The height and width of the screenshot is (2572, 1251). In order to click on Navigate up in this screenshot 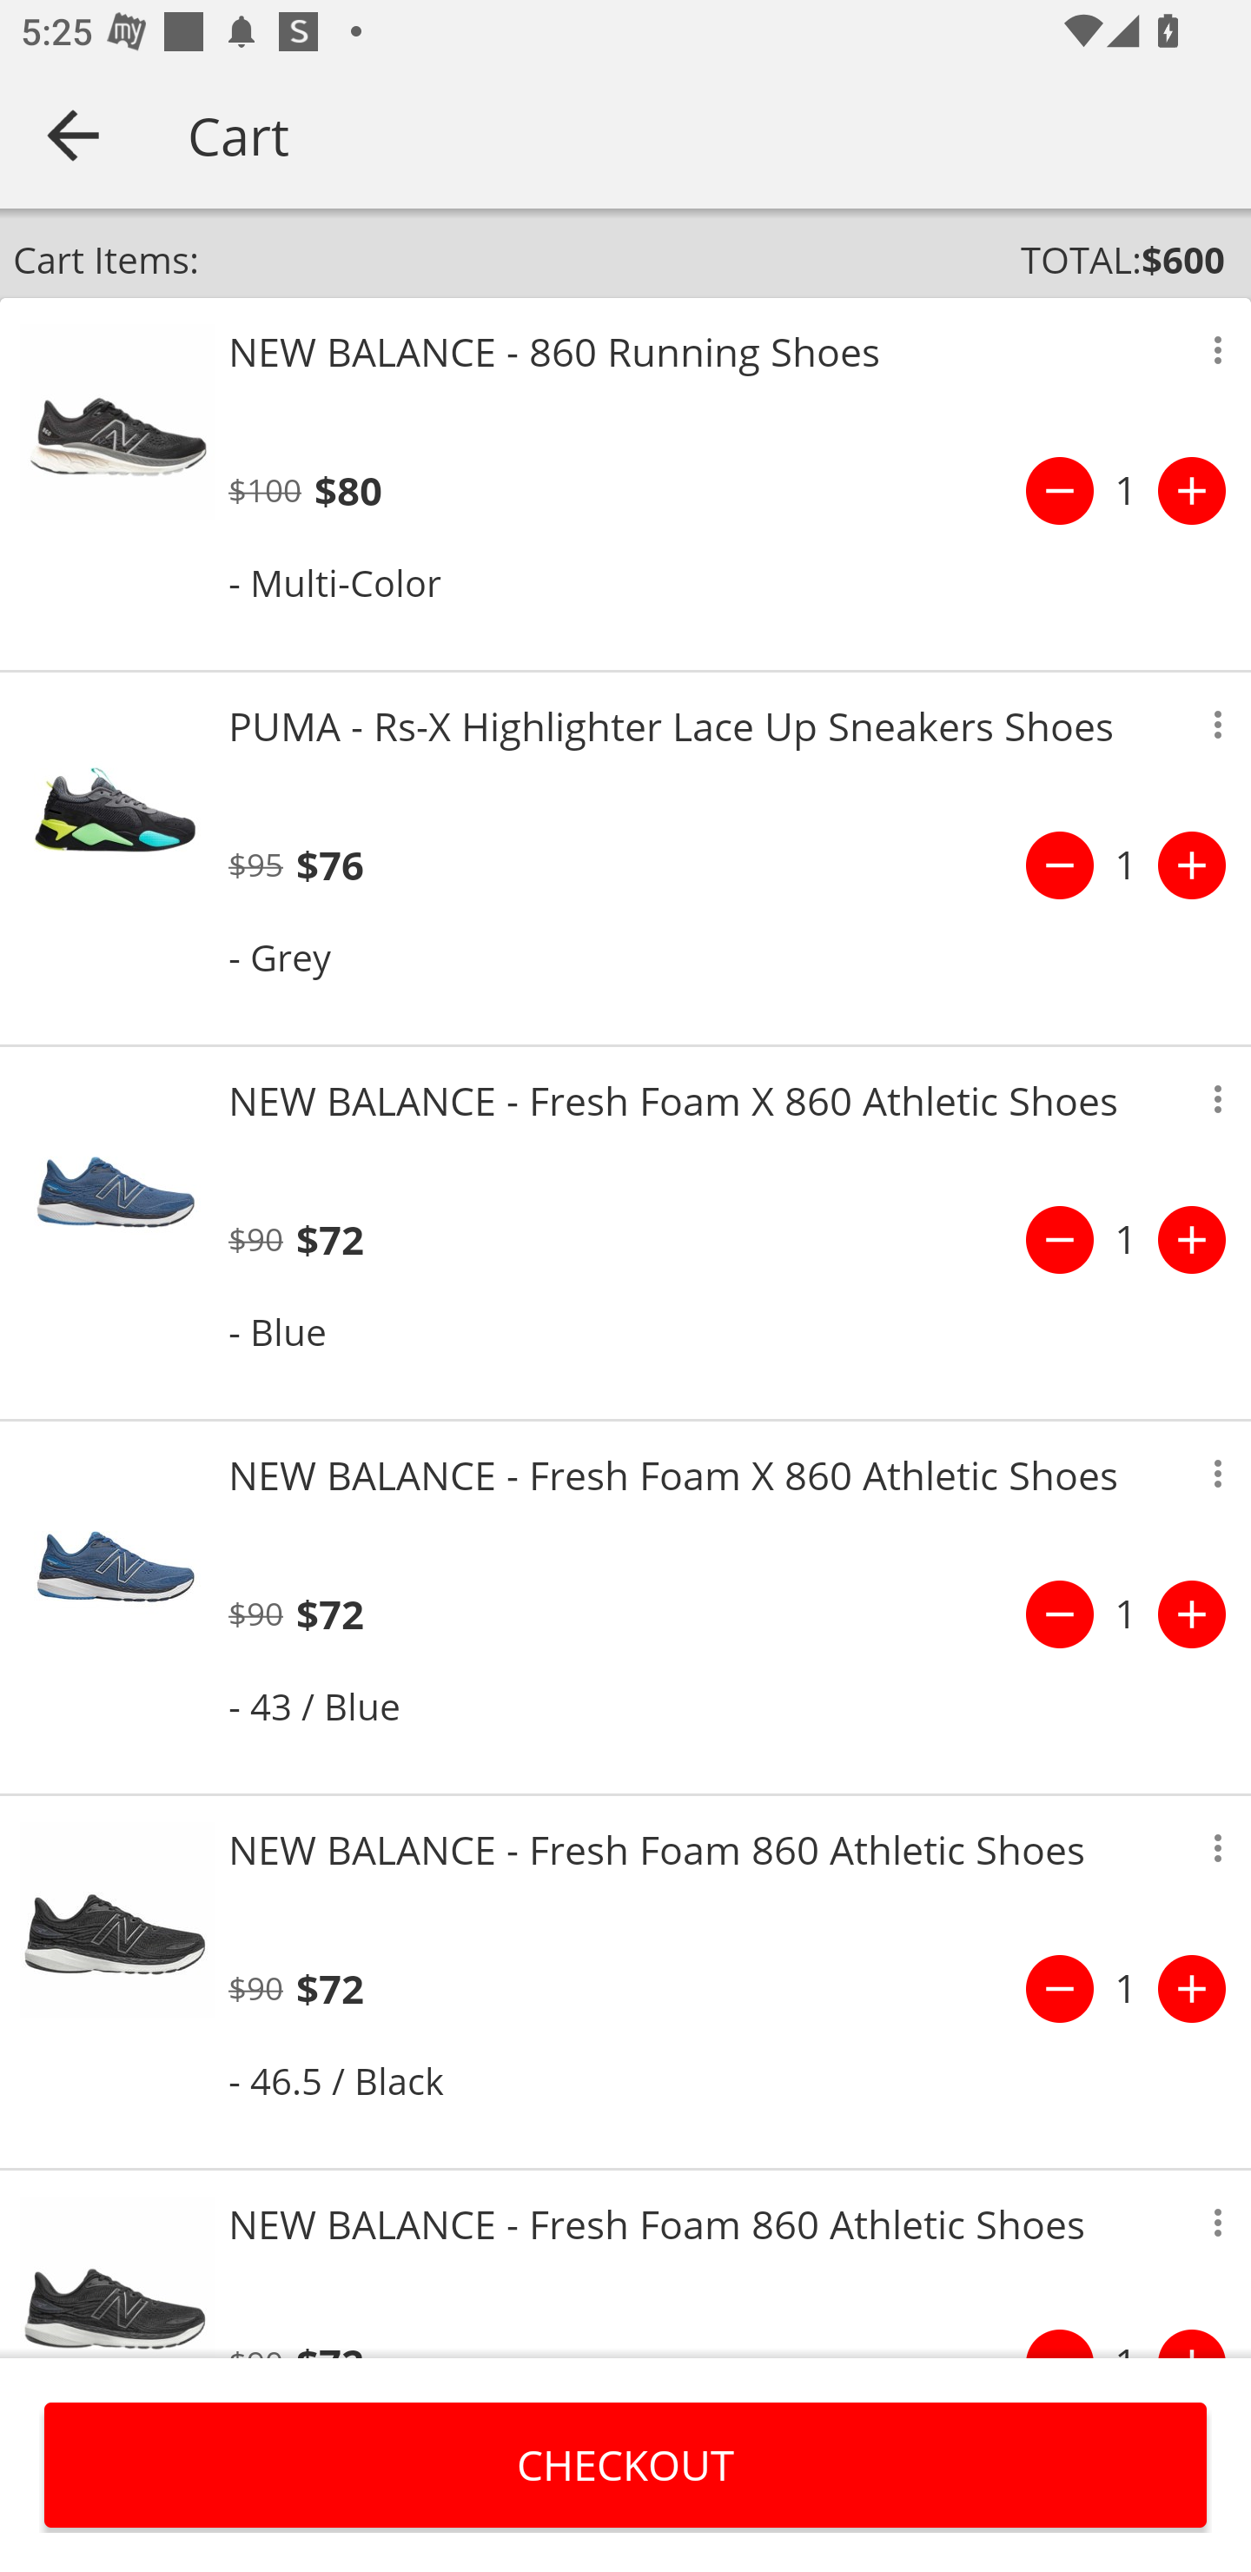, I will do `click(73, 135)`.